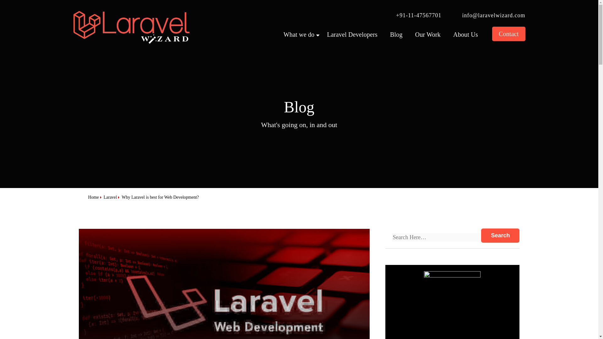  What do you see at coordinates (396, 35) in the screenshot?
I see `Blog` at bounding box center [396, 35].